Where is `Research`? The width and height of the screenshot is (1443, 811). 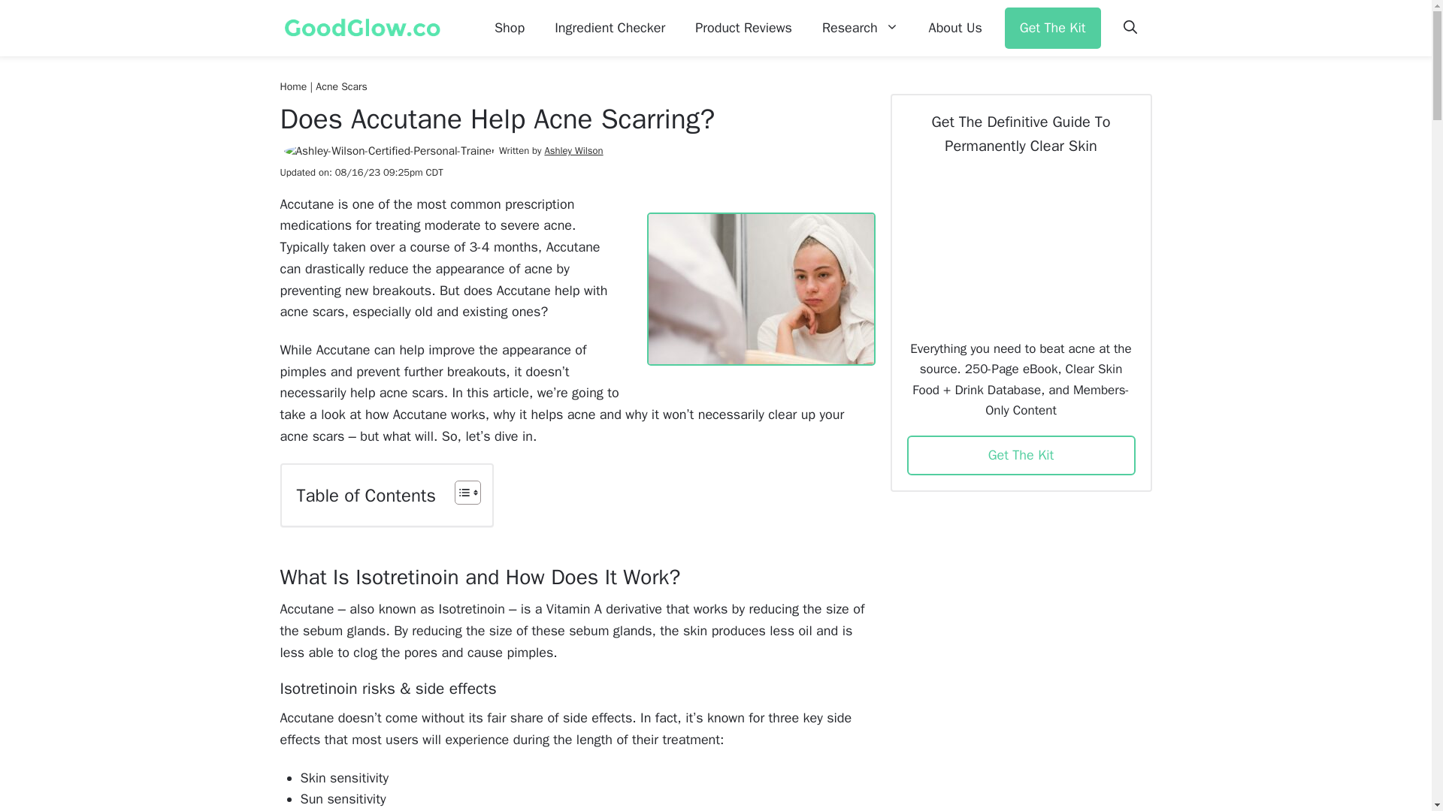 Research is located at coordinates (860, 29).